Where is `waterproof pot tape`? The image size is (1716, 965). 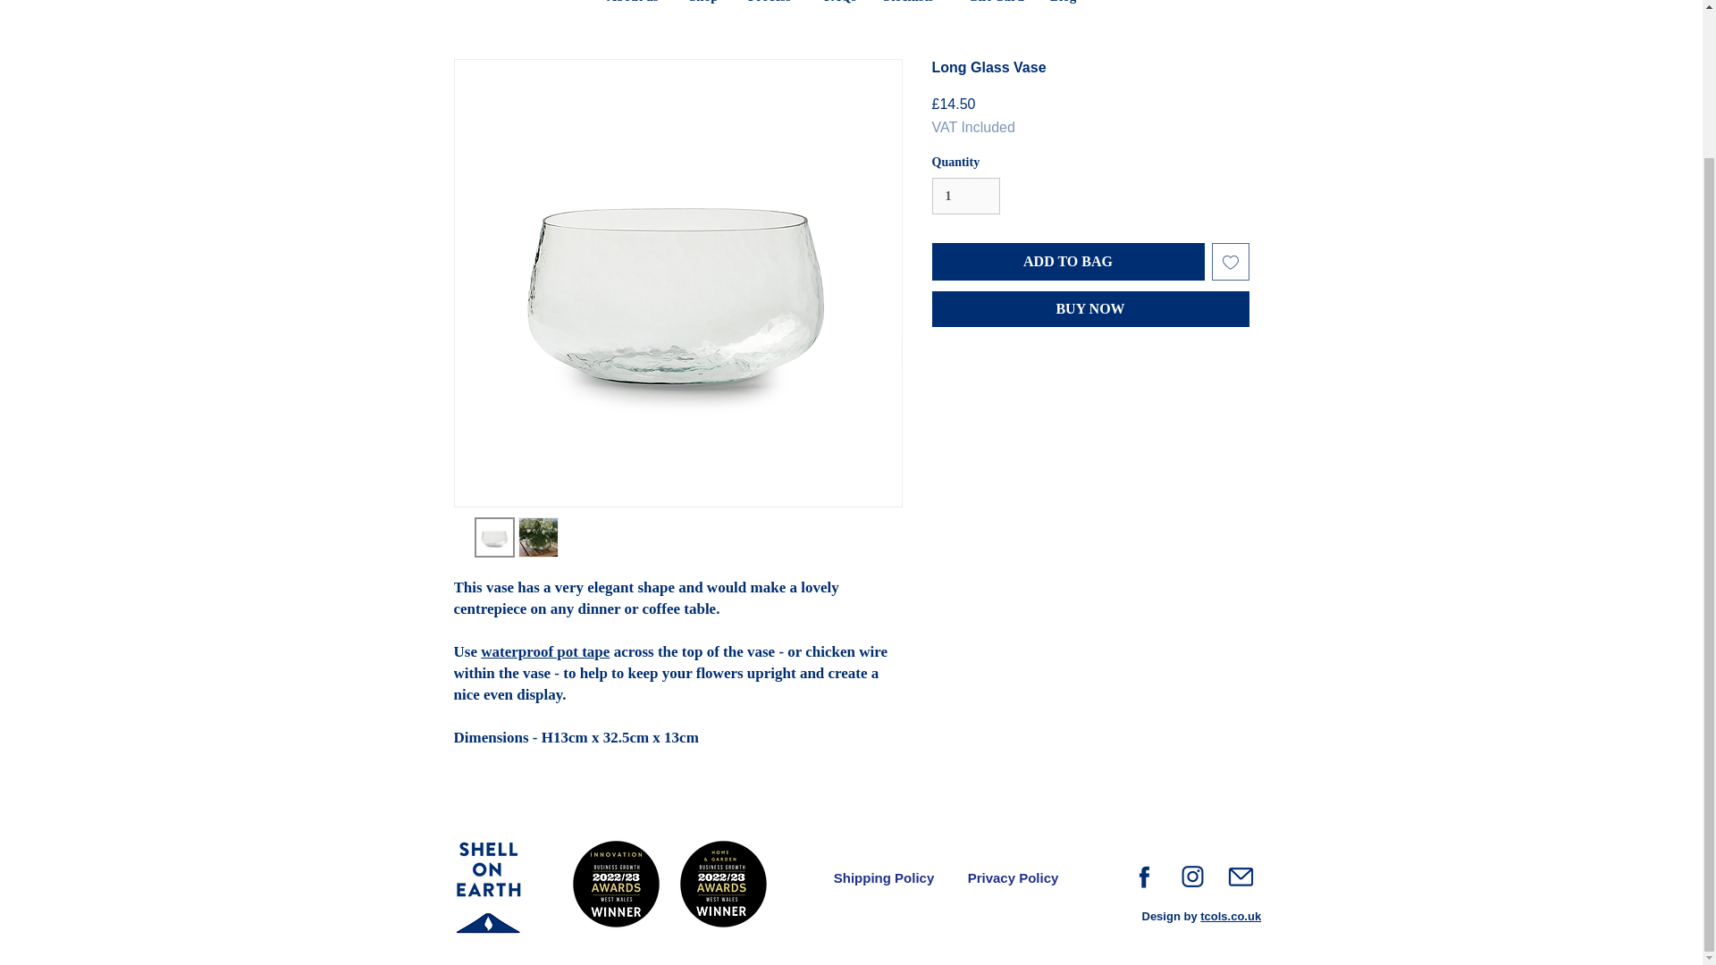
waterproof pot tape is located at coordinates (544, 651).